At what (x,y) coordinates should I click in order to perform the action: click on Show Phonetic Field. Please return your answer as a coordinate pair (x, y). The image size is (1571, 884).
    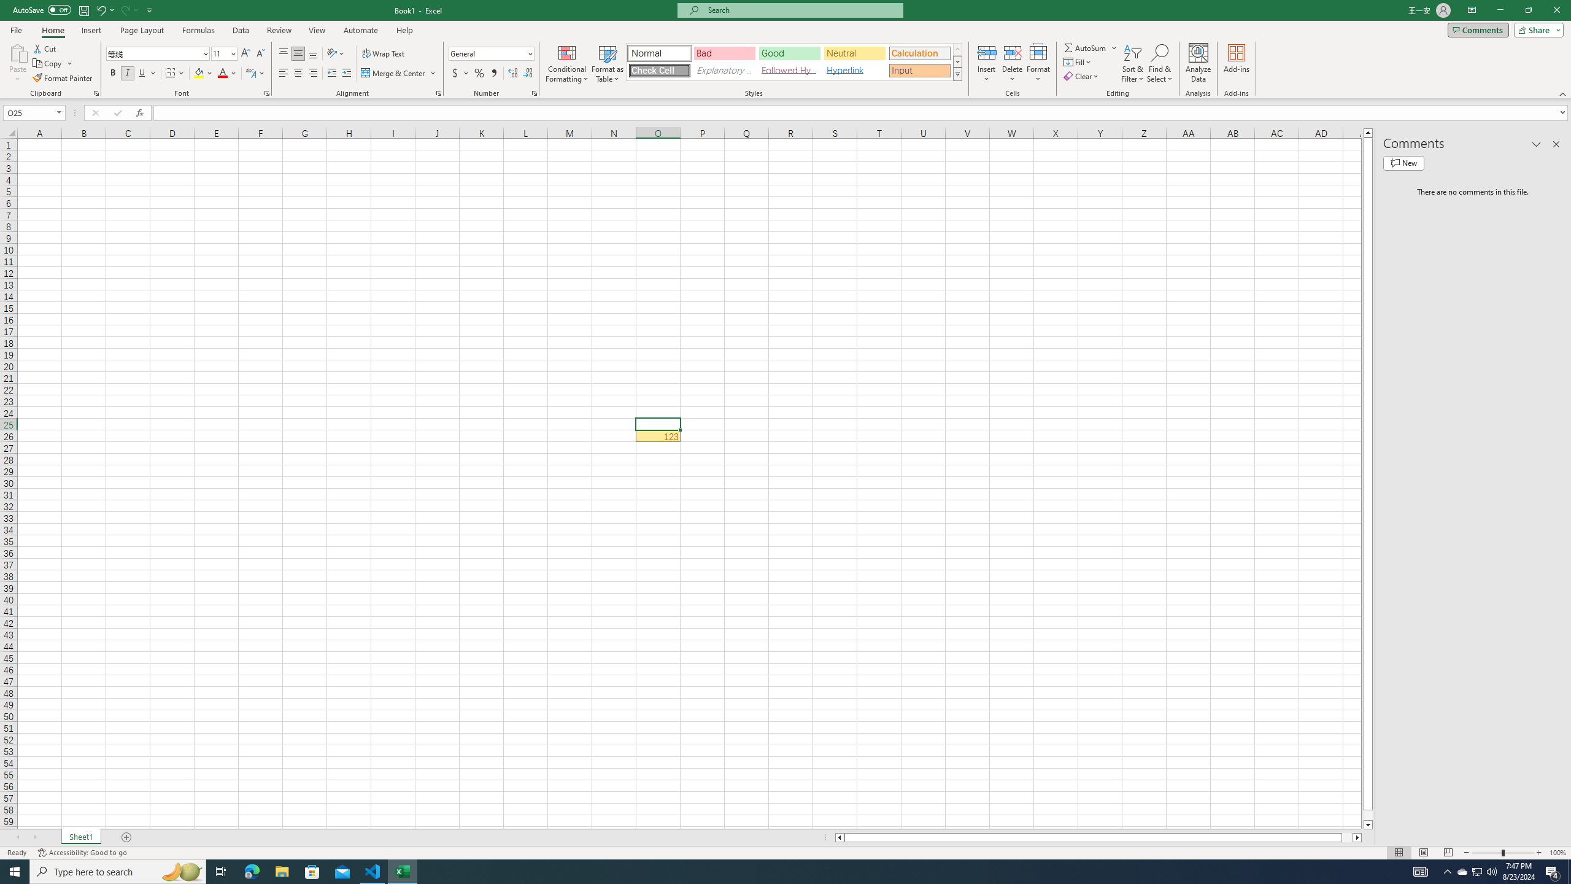
    Looking at the image, I should click on (250, 74).